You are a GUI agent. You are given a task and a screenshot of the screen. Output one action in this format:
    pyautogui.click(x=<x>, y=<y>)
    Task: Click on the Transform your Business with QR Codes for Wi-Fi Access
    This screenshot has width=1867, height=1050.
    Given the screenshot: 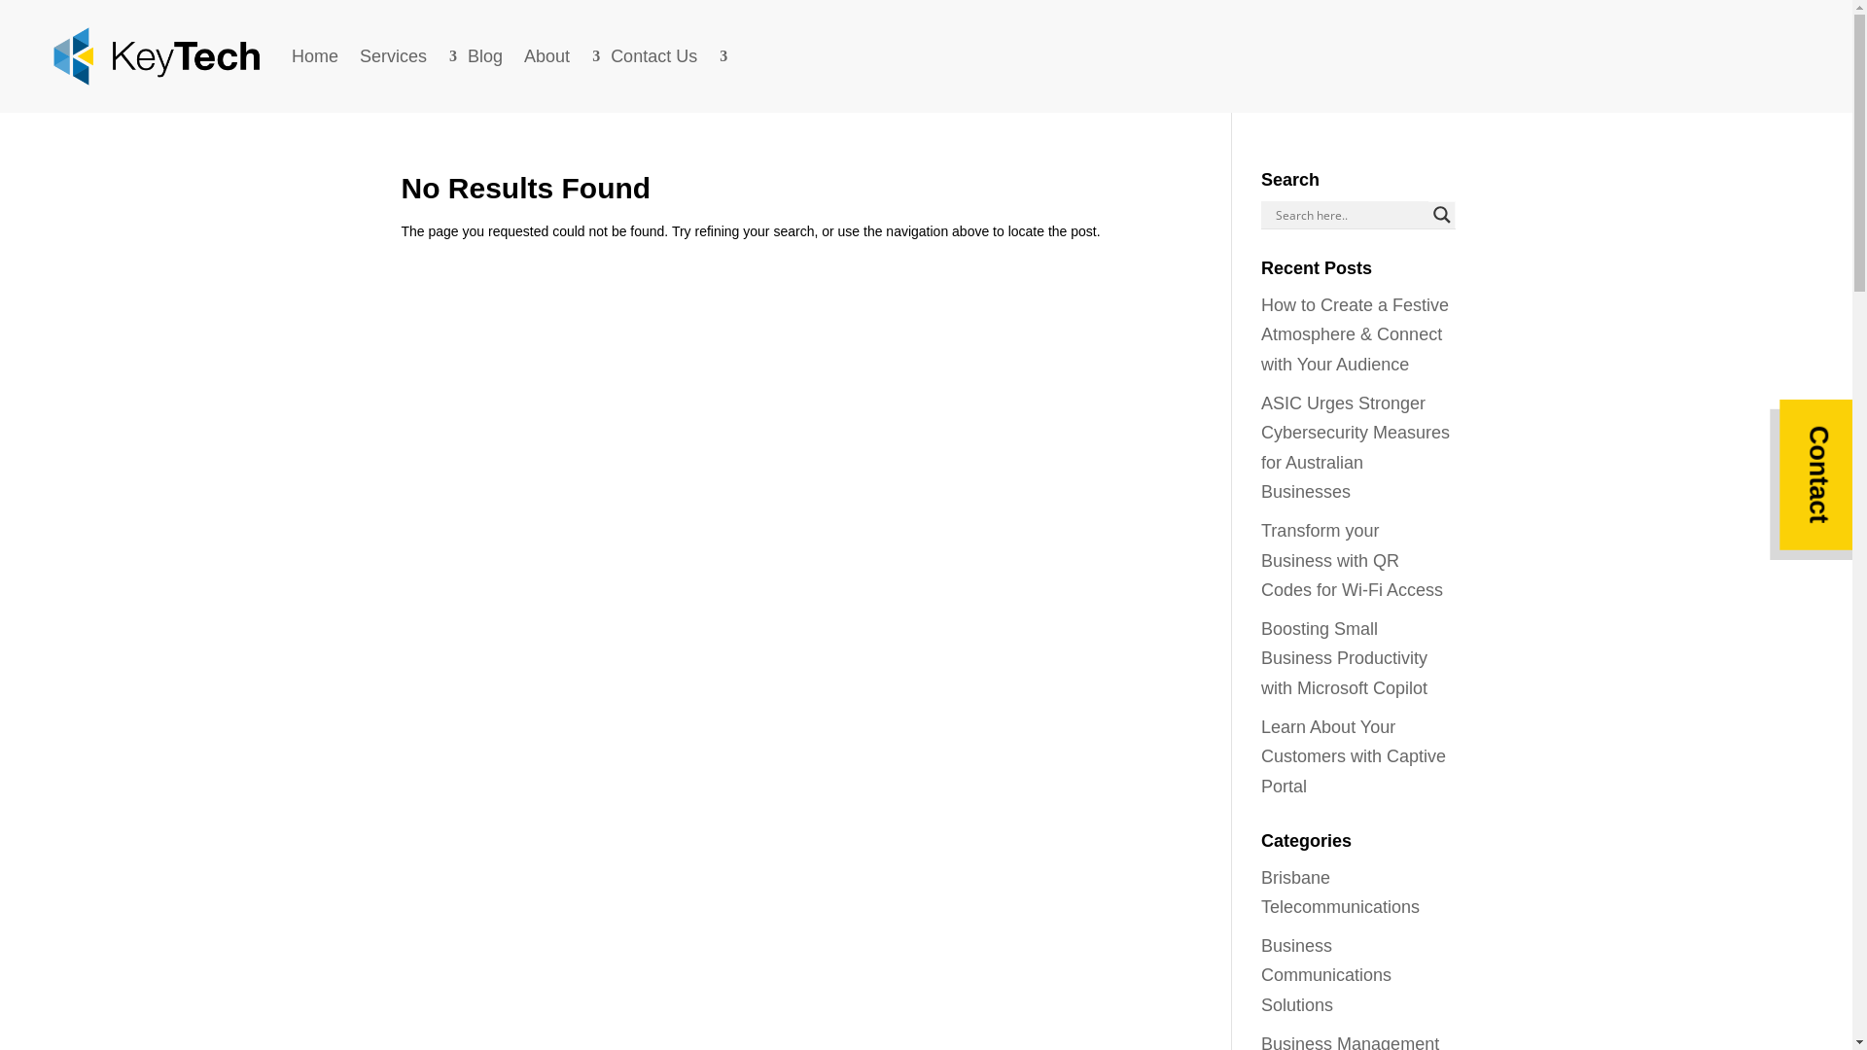 What is the action you would take?
    pyautogui.click(x=1352, y=560)
    